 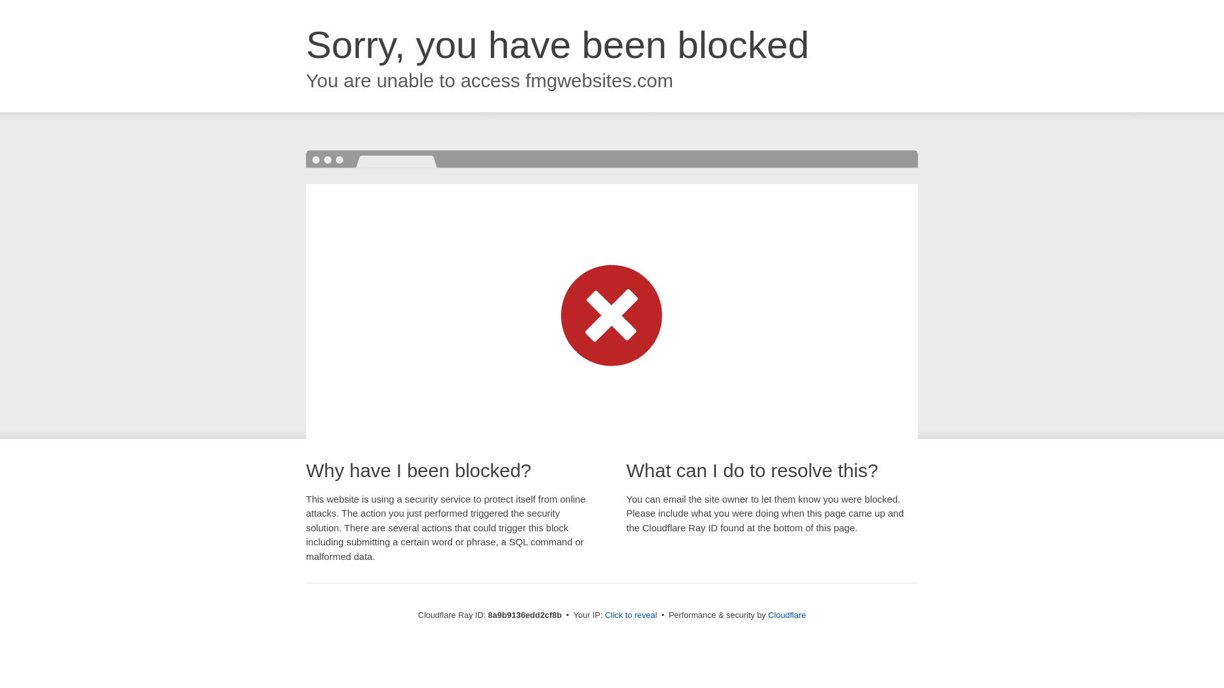 What do you see at coordinates (631, 615) in the screenshot?
I see `Click to reveal` at bounding box center [631, 615].